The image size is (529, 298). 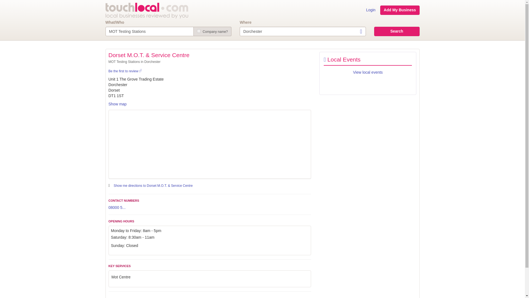 I want to click on 08000 5..., so click(x=117, y=207).